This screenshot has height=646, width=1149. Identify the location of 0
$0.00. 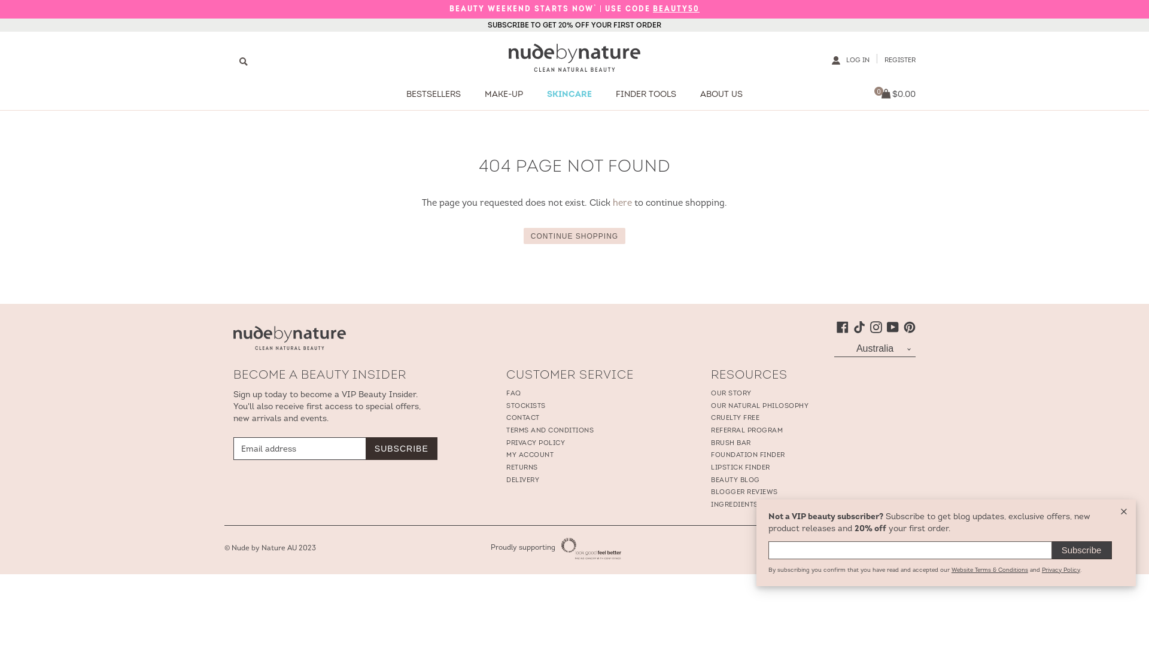
(895, 95).